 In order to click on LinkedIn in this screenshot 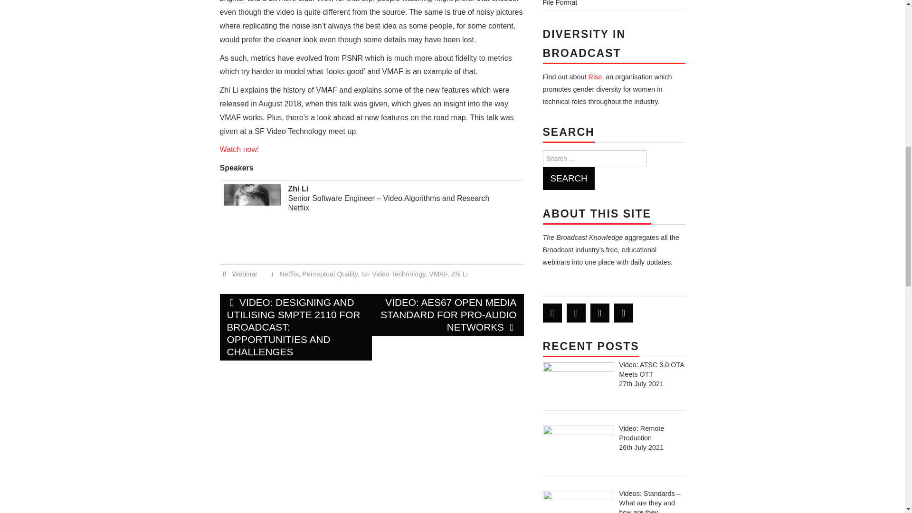, I will do `click(599, 313)`.